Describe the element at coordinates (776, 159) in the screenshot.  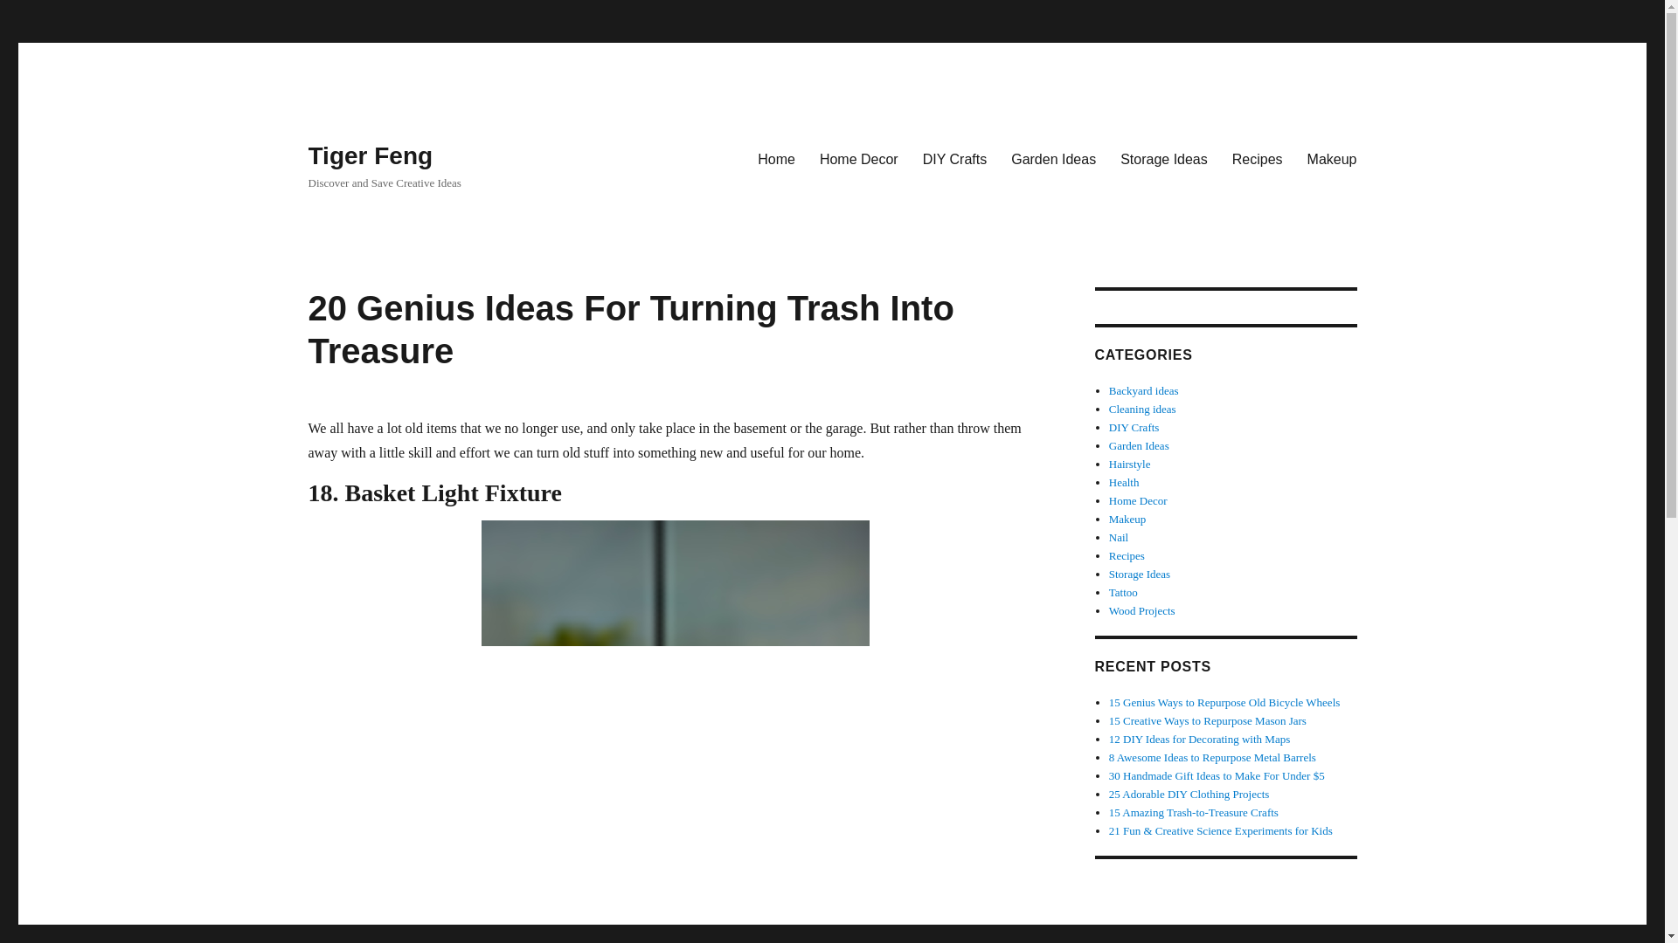
I see `Home` at that location.